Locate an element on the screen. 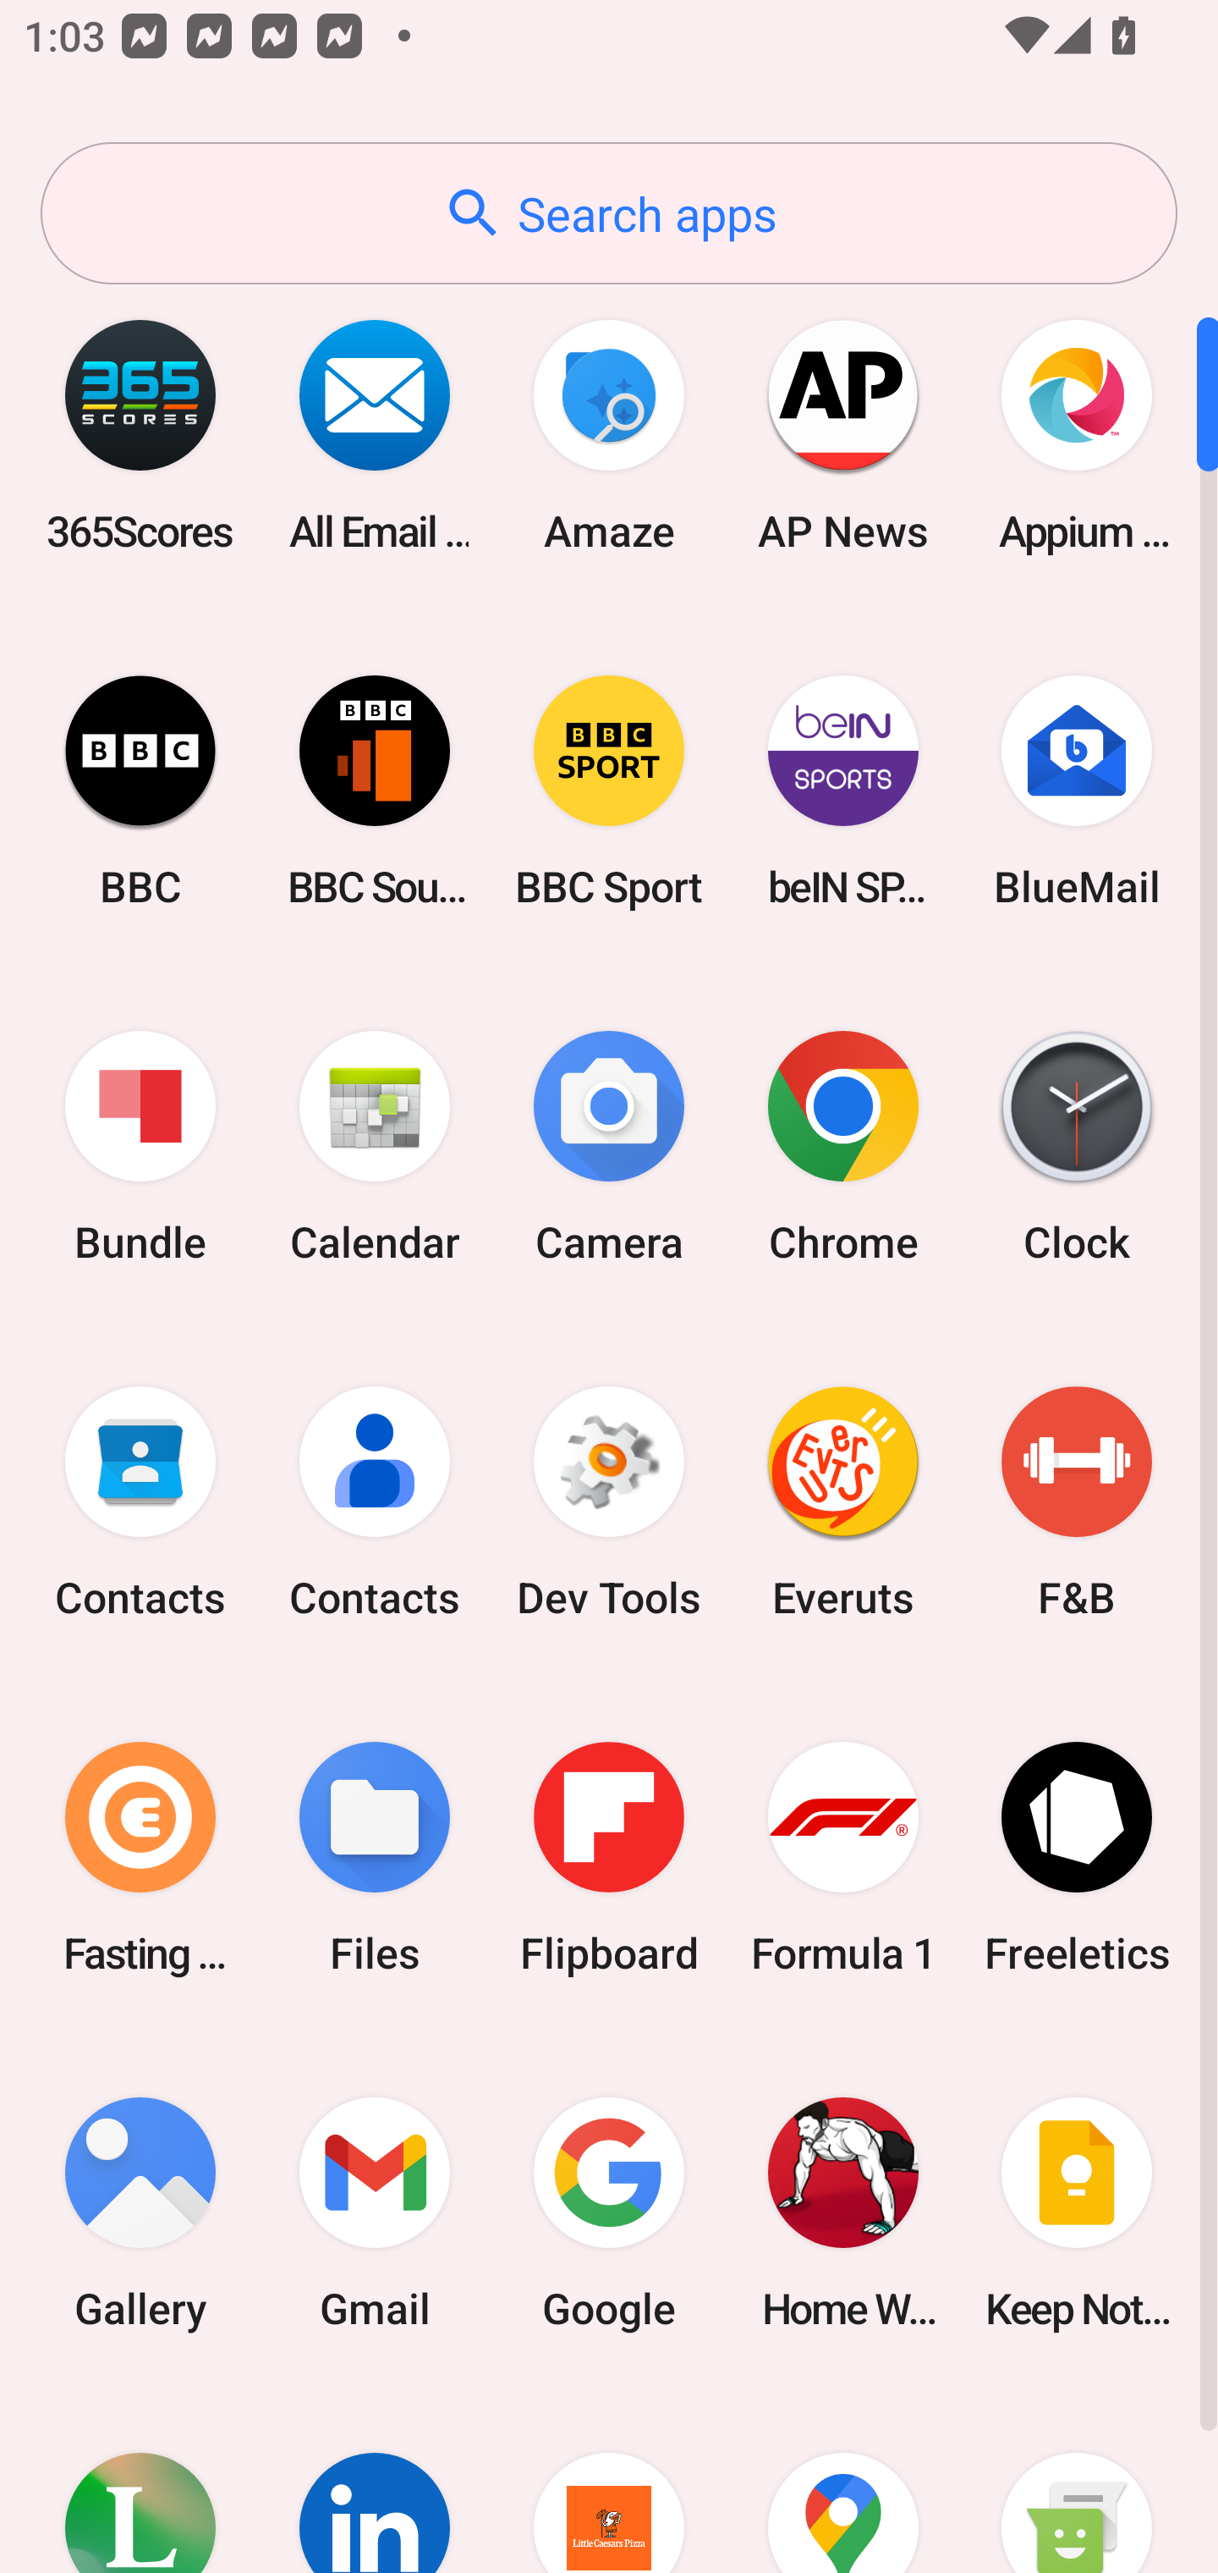  Messaging is located at coordinates (1077, 2482).